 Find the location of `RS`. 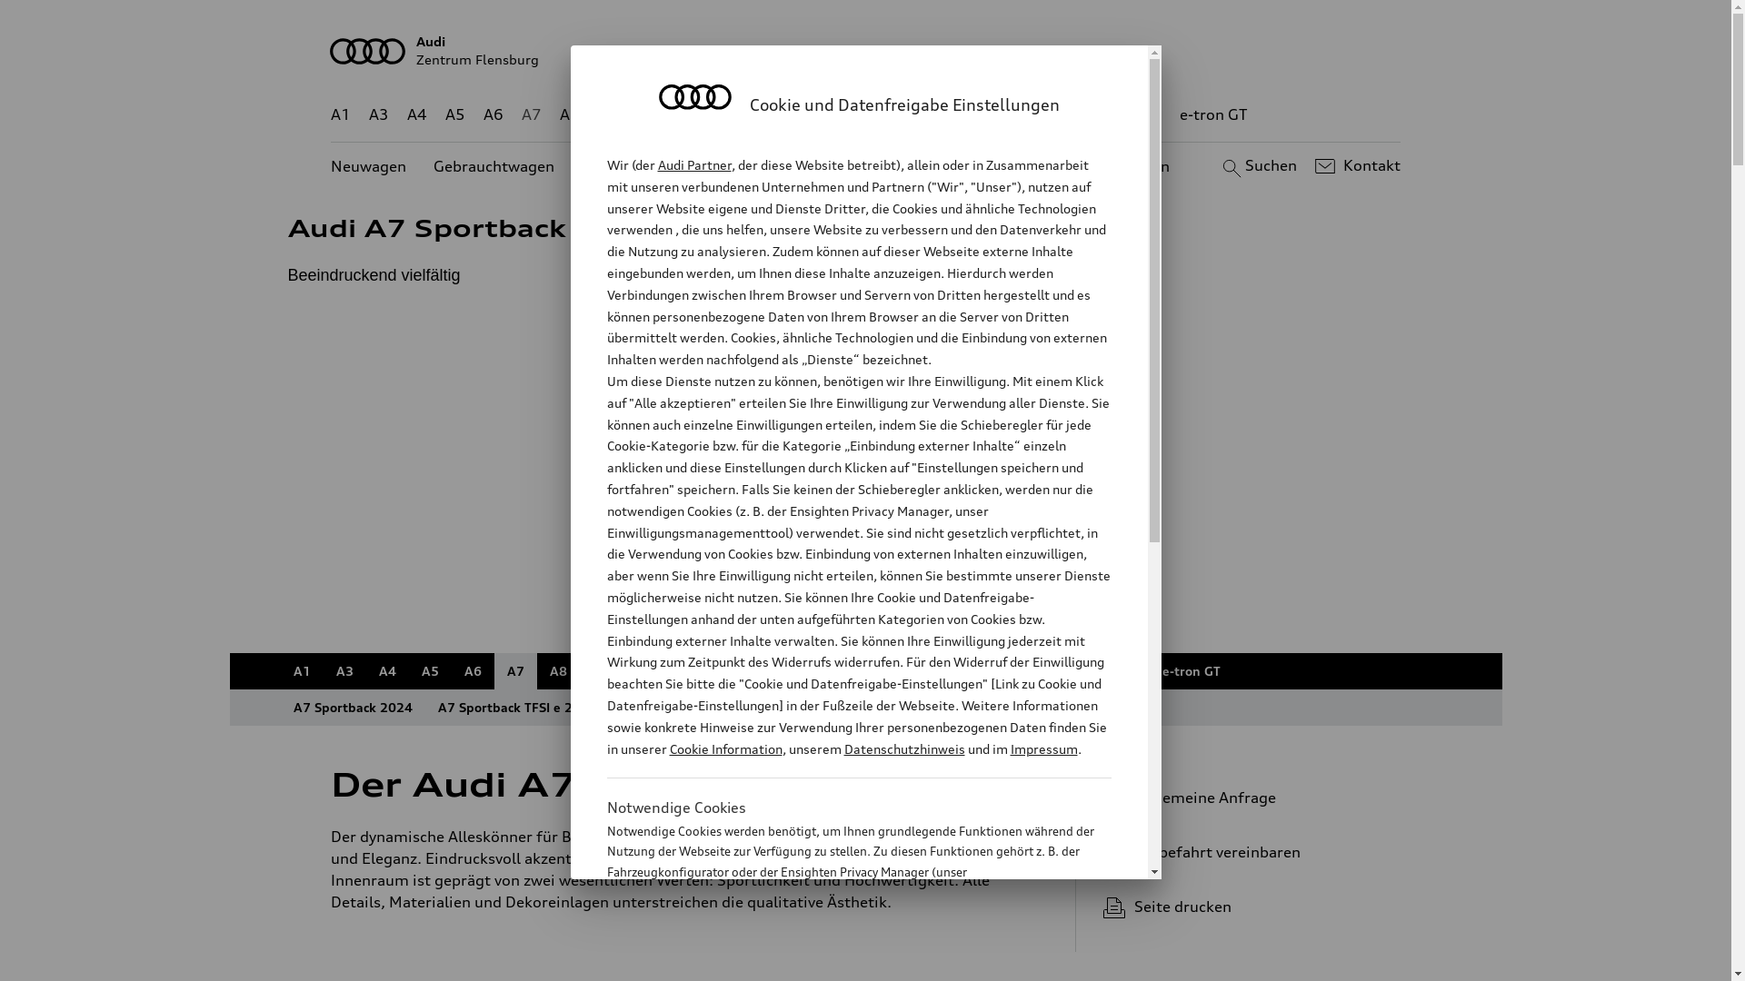

RS is located at coordinates (1063, 670).